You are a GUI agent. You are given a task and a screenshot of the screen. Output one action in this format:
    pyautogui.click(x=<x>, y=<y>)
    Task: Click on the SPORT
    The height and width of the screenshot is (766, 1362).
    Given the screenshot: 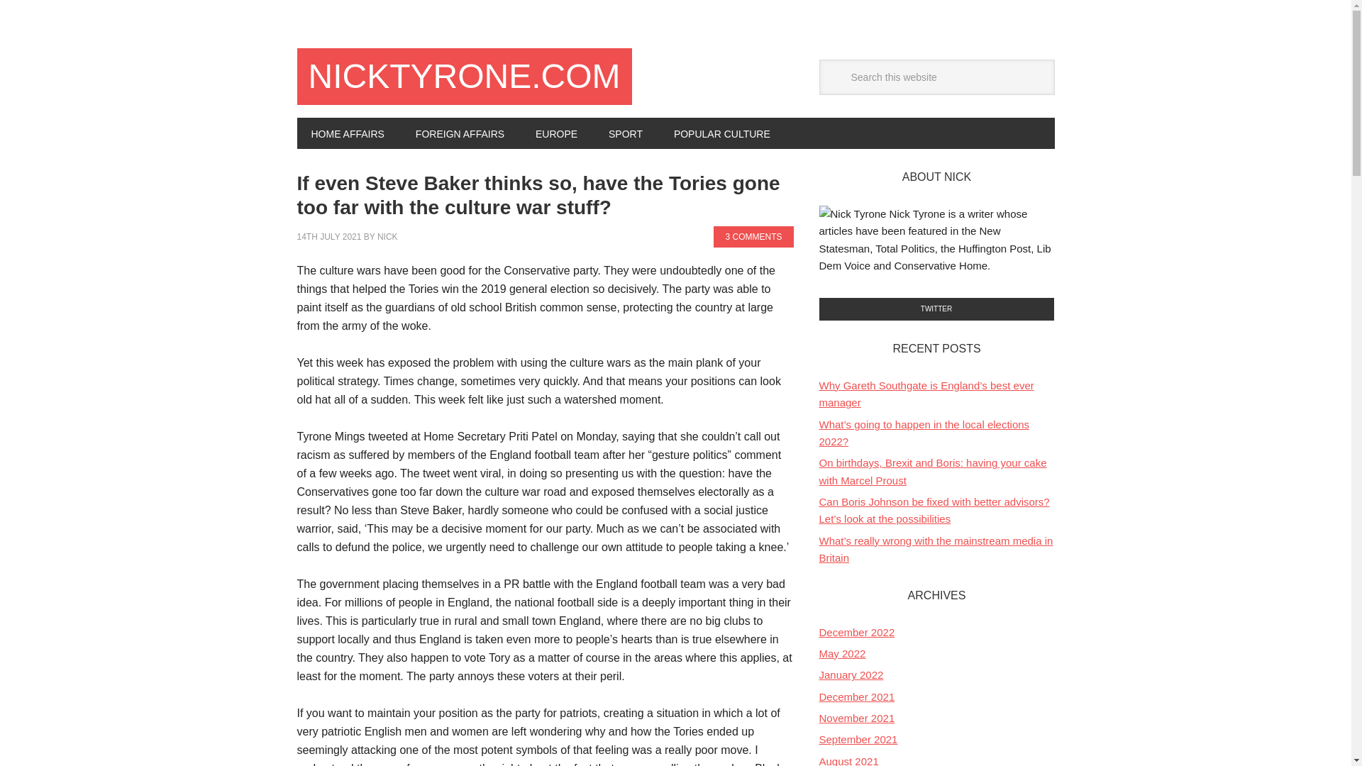 What is the action you would take?
    pyautogui.click(x=625, y=133)
    